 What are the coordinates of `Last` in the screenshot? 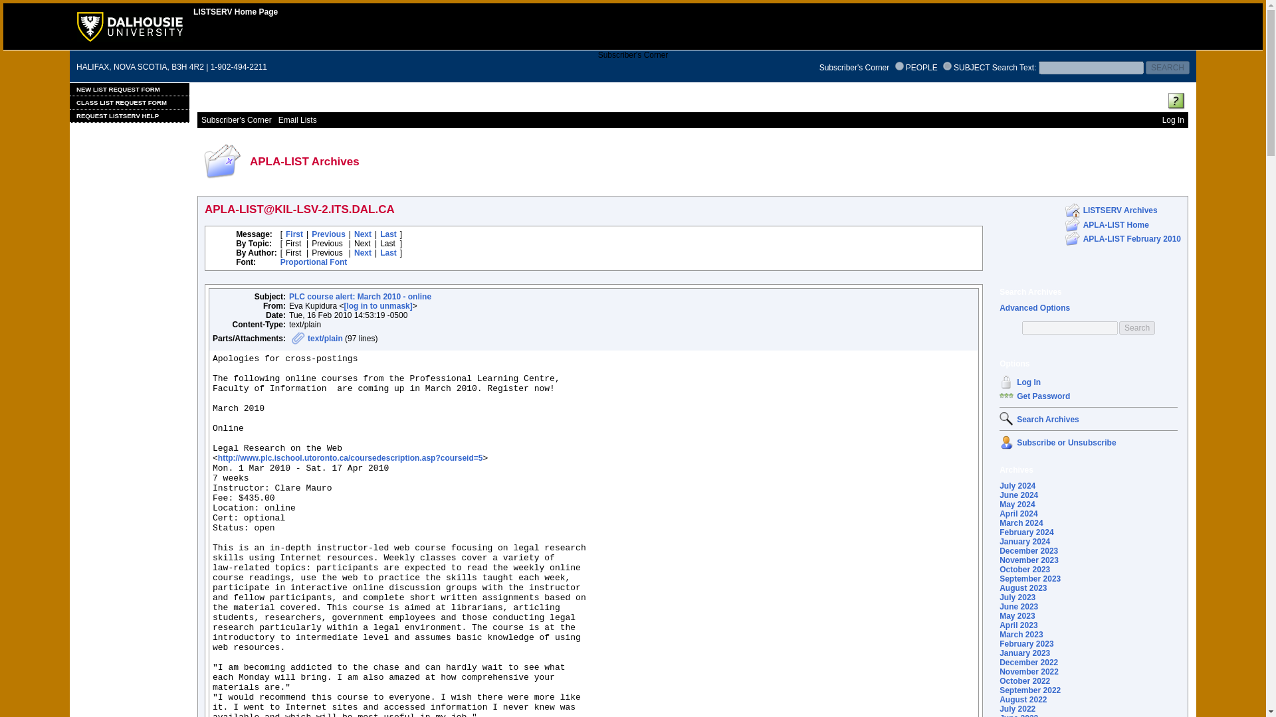 It's located at (388, 252).